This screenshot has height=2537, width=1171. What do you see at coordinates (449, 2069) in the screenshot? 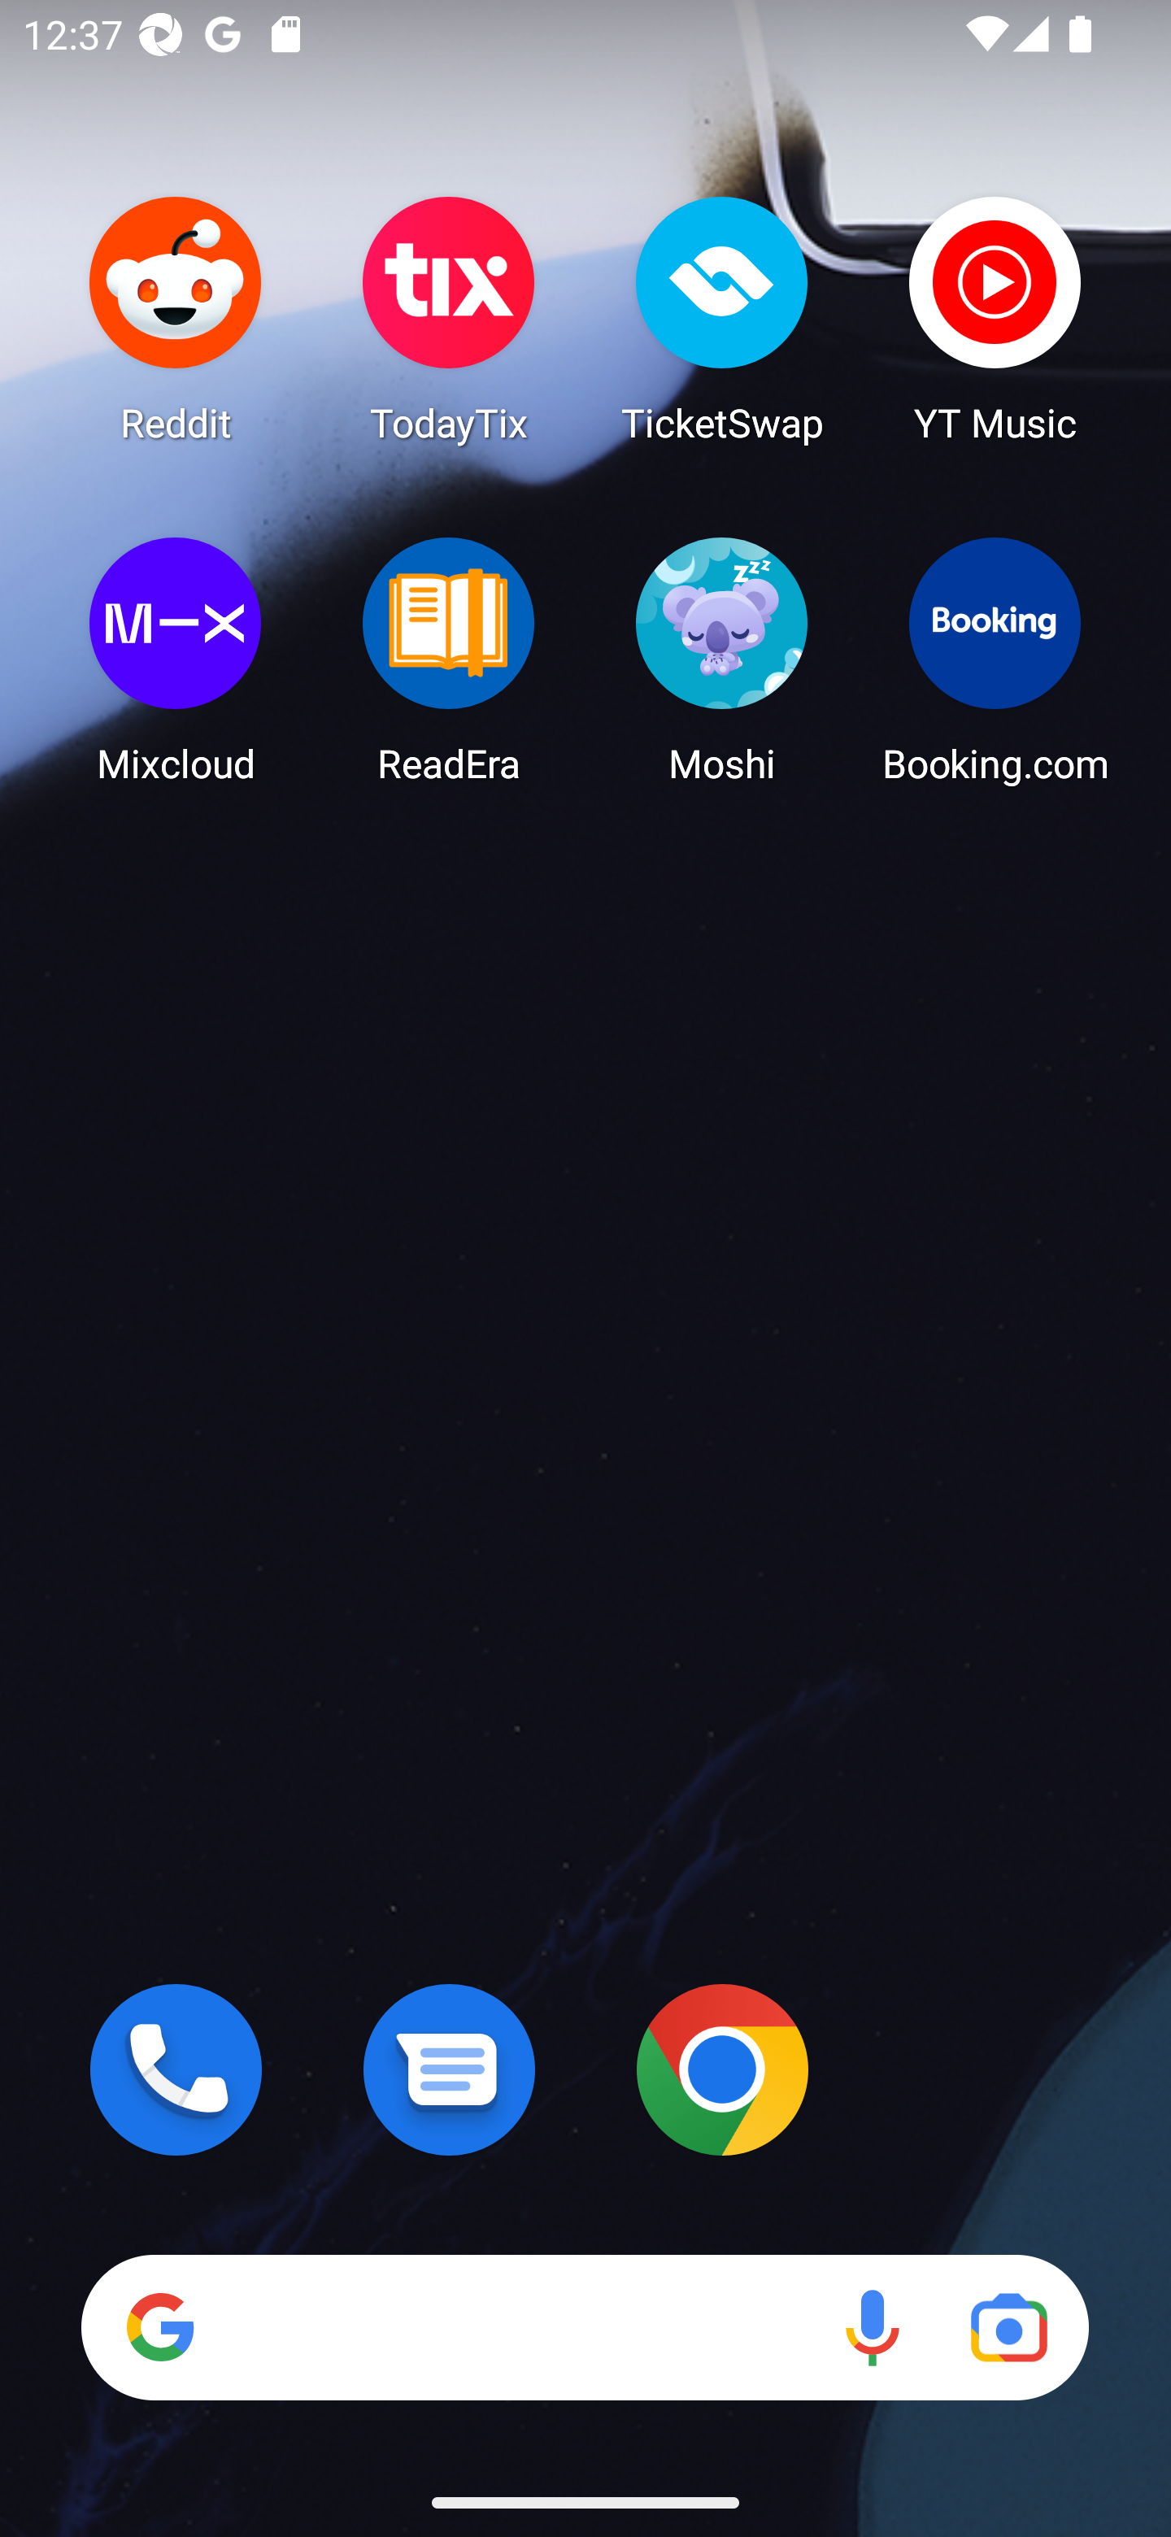
I see `Messages` at bounding box center [449, 2069].